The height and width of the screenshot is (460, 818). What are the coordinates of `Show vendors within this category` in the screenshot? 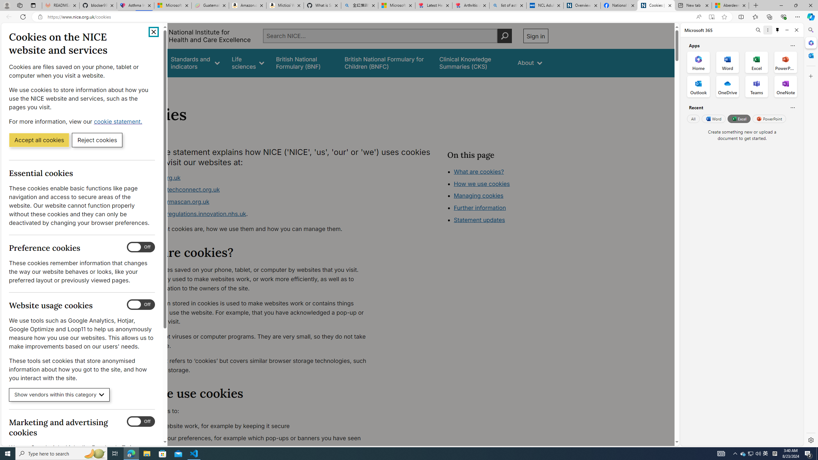 It's located at (59, 395).